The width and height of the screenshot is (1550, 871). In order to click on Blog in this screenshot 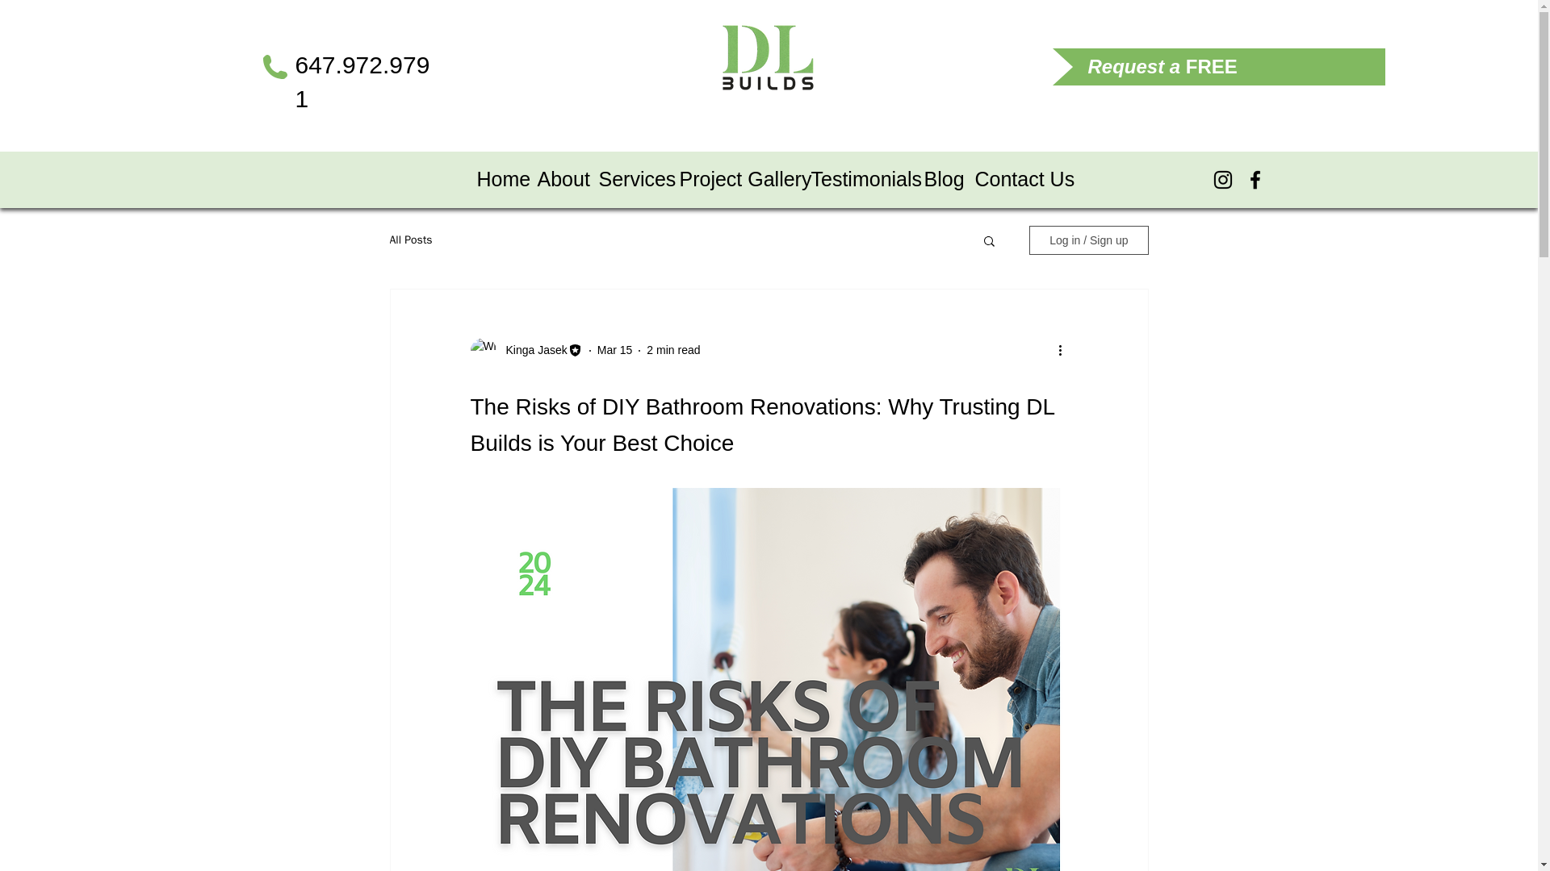, I will do `click(940, 179)`.